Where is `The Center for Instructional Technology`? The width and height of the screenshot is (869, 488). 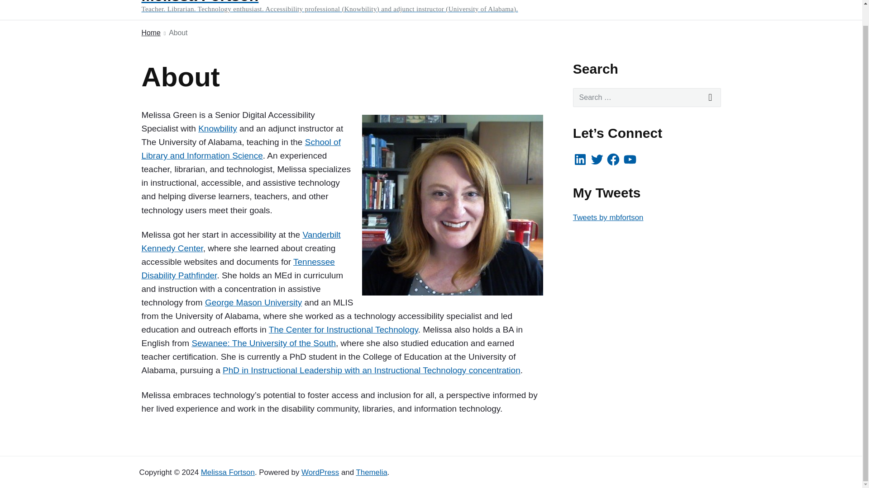
The Center for Instructional Technology is located at coordinates (343, 329).